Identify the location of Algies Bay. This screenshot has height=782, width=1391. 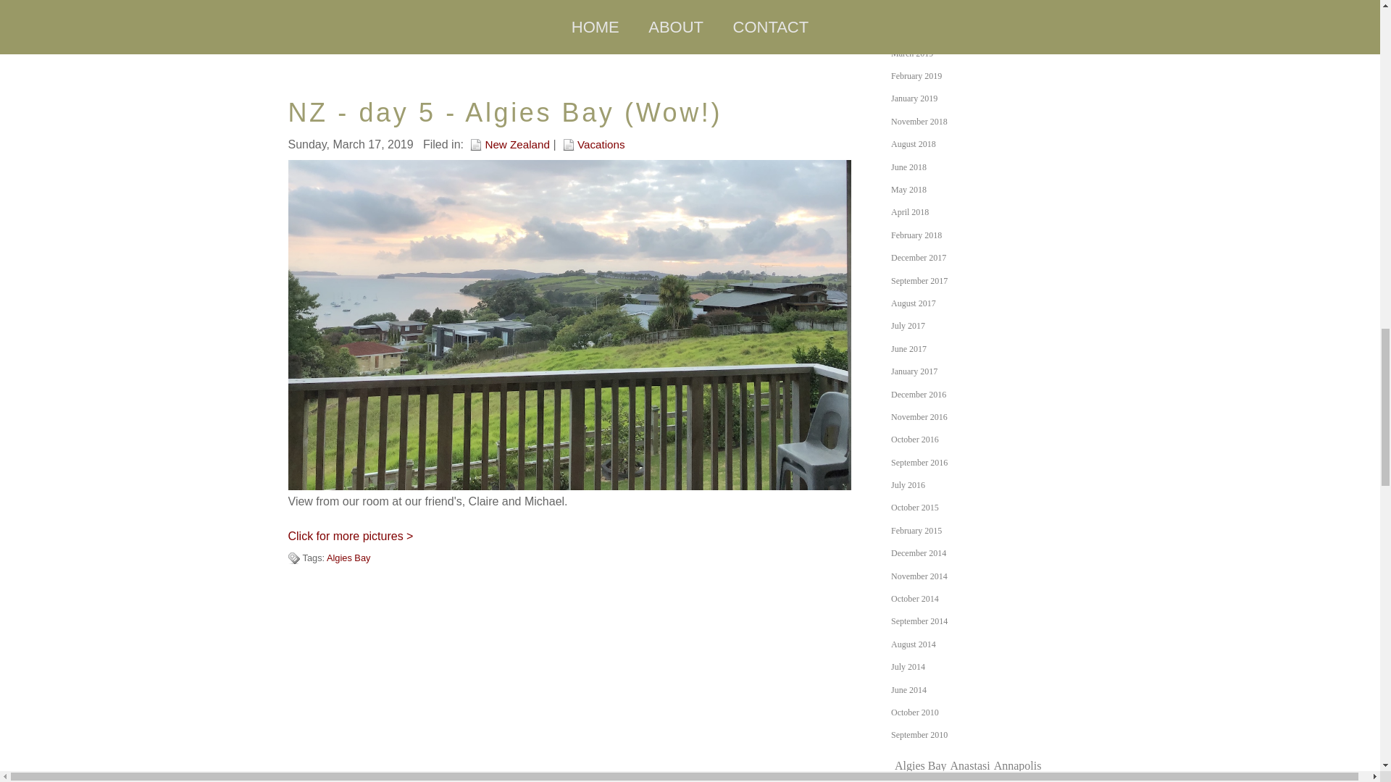
(348, 17).